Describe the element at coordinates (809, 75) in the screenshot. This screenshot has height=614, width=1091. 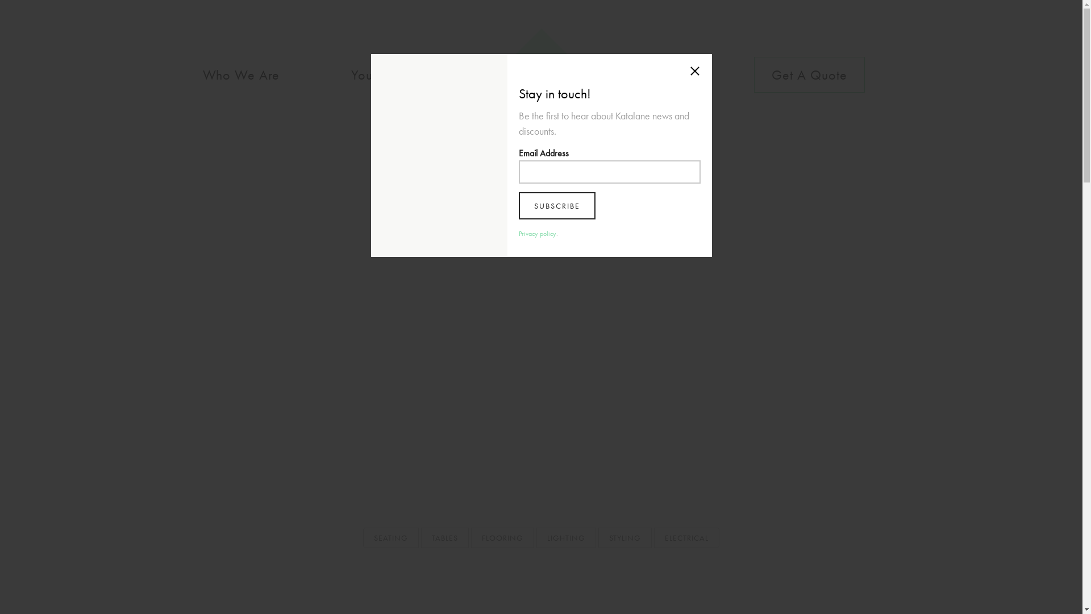
I see `Get A Quote` at that location.